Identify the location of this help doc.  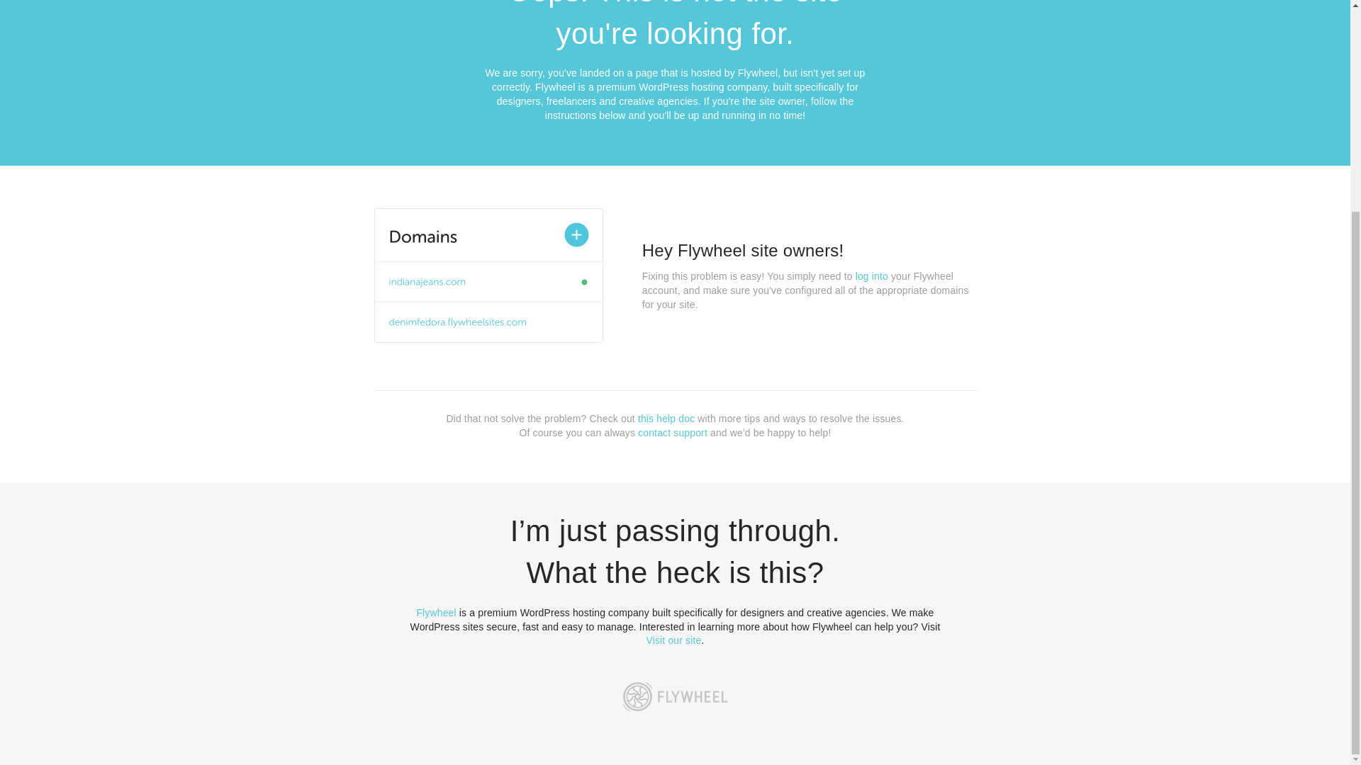
(666, 419).